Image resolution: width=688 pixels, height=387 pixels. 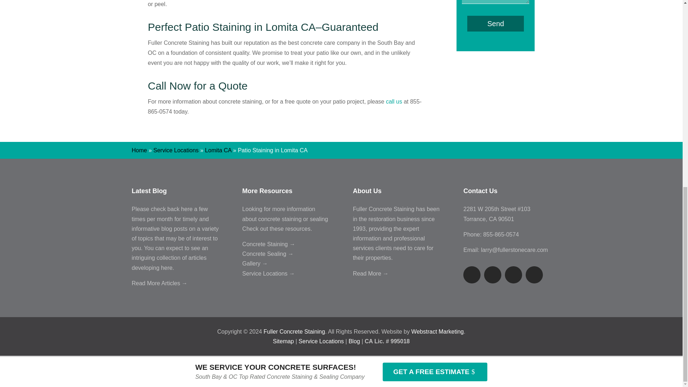 What do you see at coordinates (394, 101) in the screenshot?
I see `Contact US` at bounding box center [394, 101].